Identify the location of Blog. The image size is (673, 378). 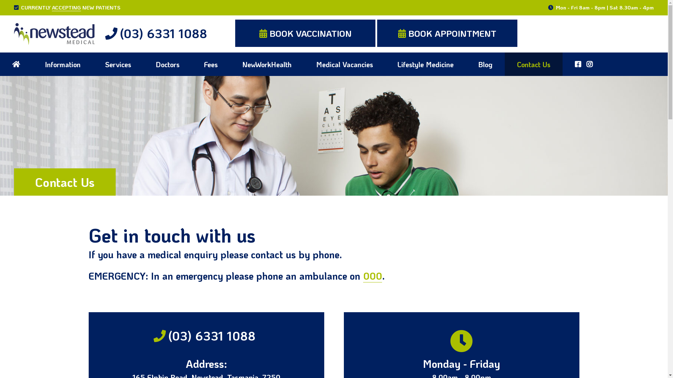
(485, 64).